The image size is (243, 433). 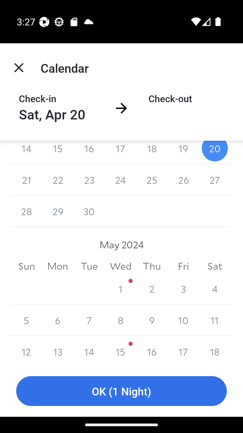 What do you see at coordinates (215, 180) in the screenshot?
I see `27 27 April 2024` at bounding box center [215, 180].